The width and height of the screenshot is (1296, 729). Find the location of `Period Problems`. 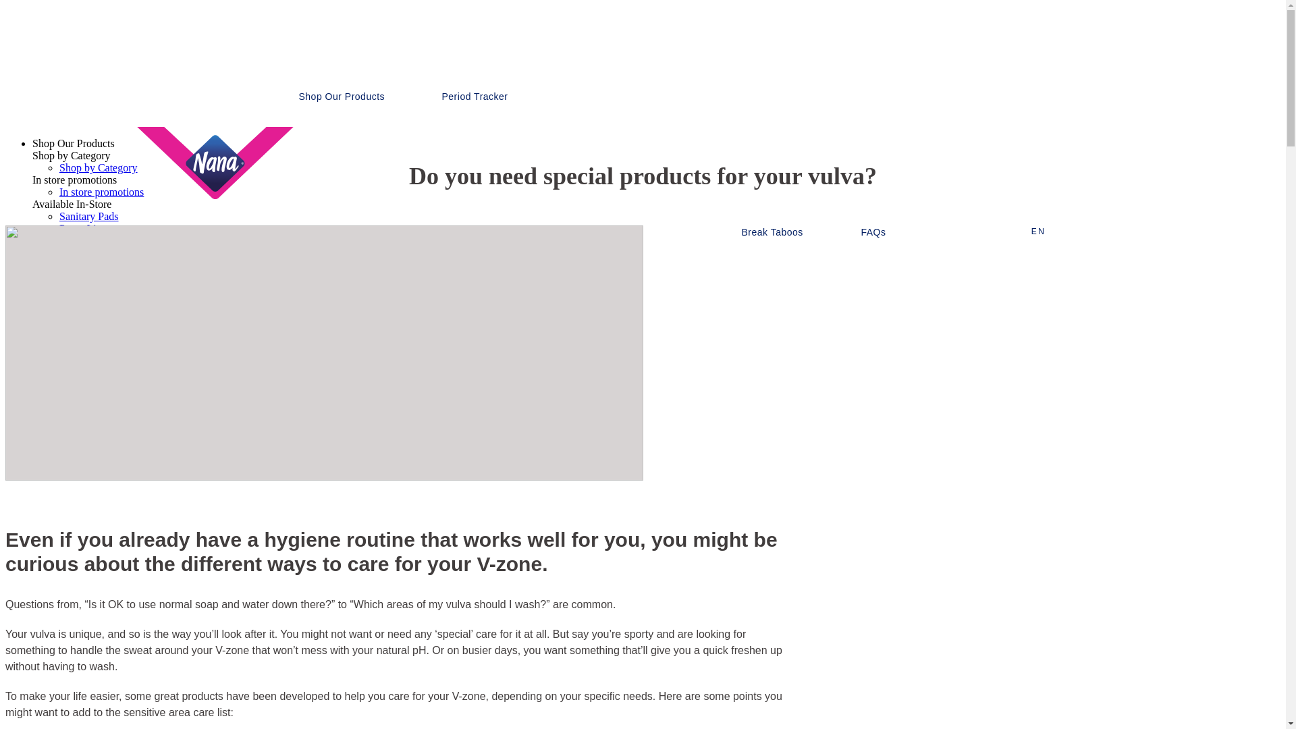

Period Problems is located at coordinates (94, 362).